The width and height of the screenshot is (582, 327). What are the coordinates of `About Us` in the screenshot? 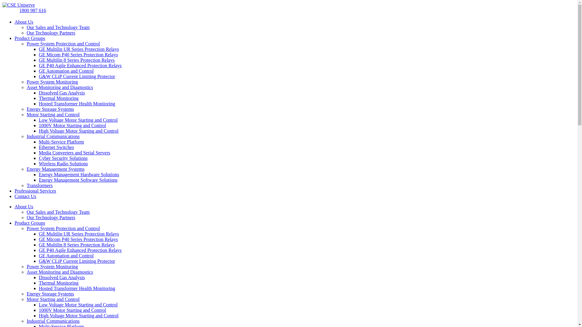 It's located at (24, 22).